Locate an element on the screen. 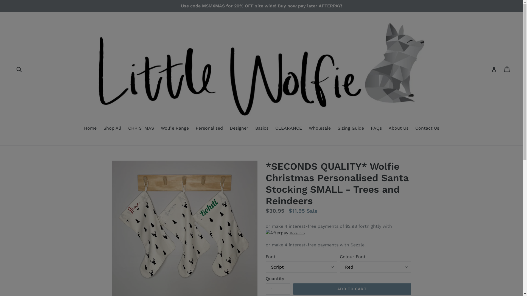 The height and width of the screenshot is (296, 527). CLEARANCE is located at coordinates (288, 129).